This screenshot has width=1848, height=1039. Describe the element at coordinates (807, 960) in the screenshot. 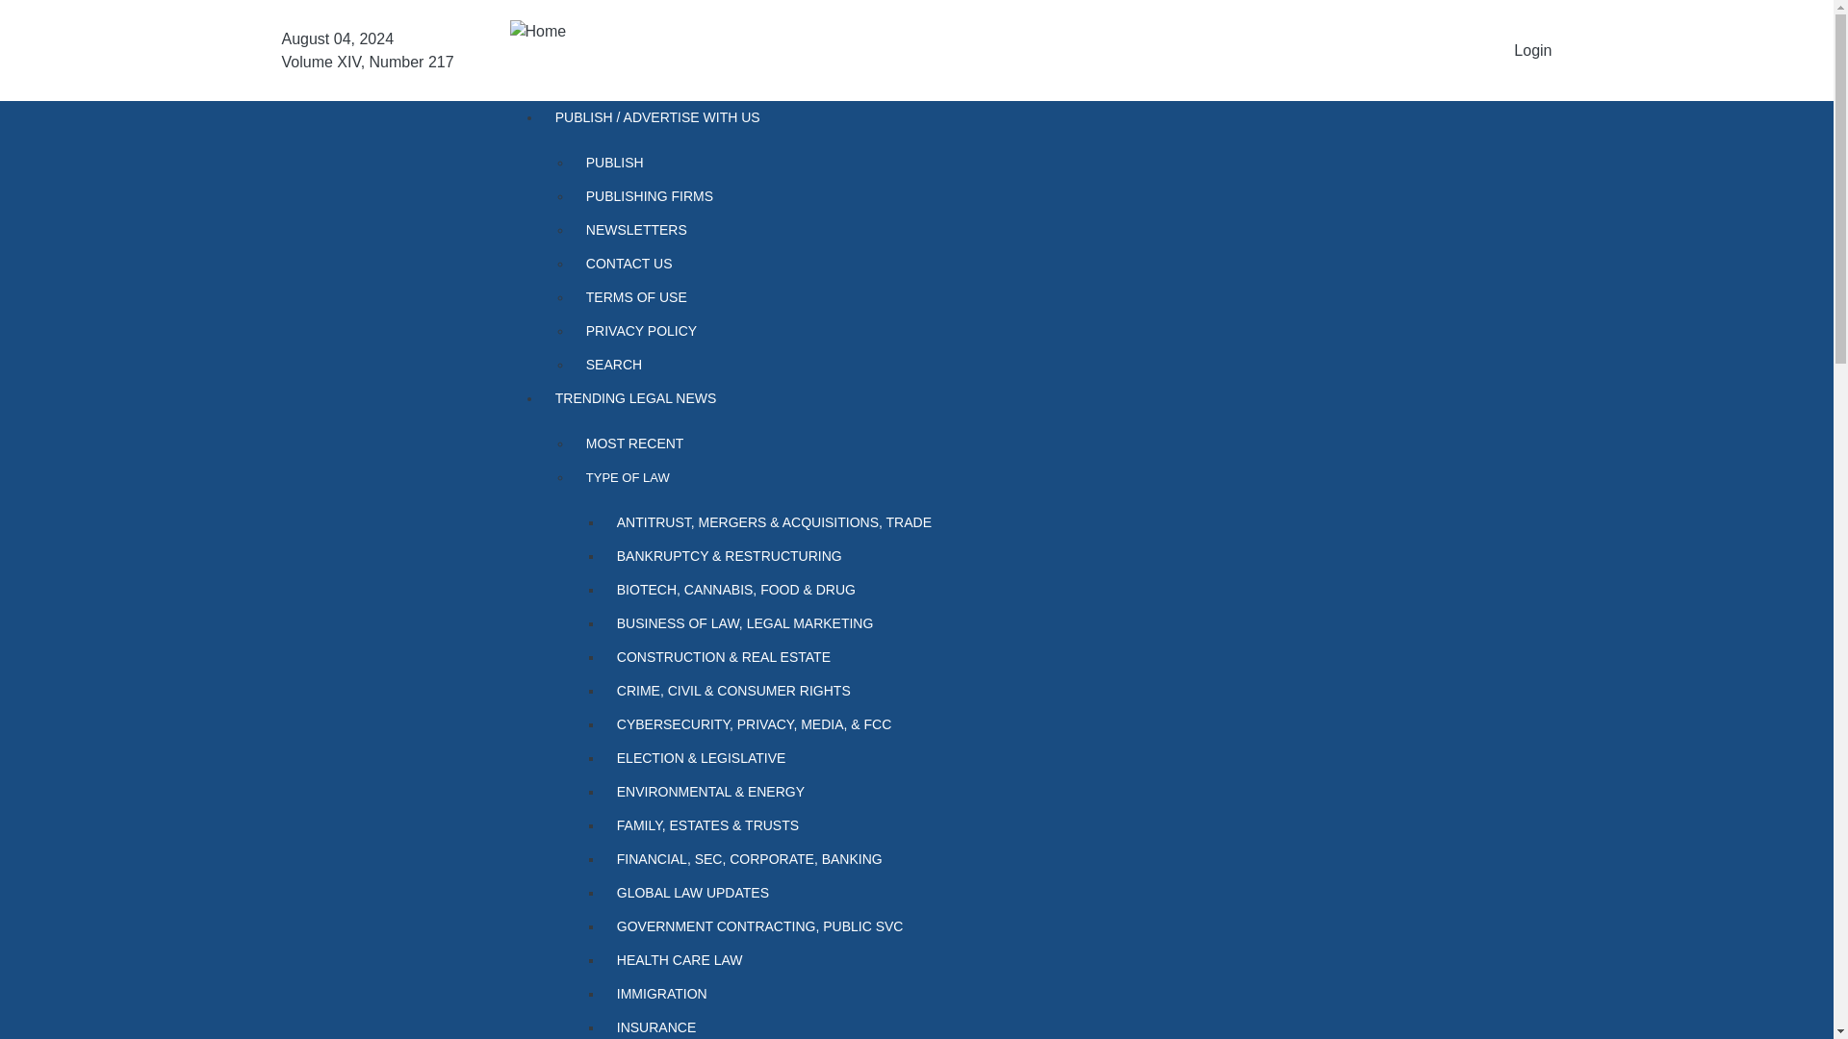

I see `HEALTH CARE LAW` at that location.